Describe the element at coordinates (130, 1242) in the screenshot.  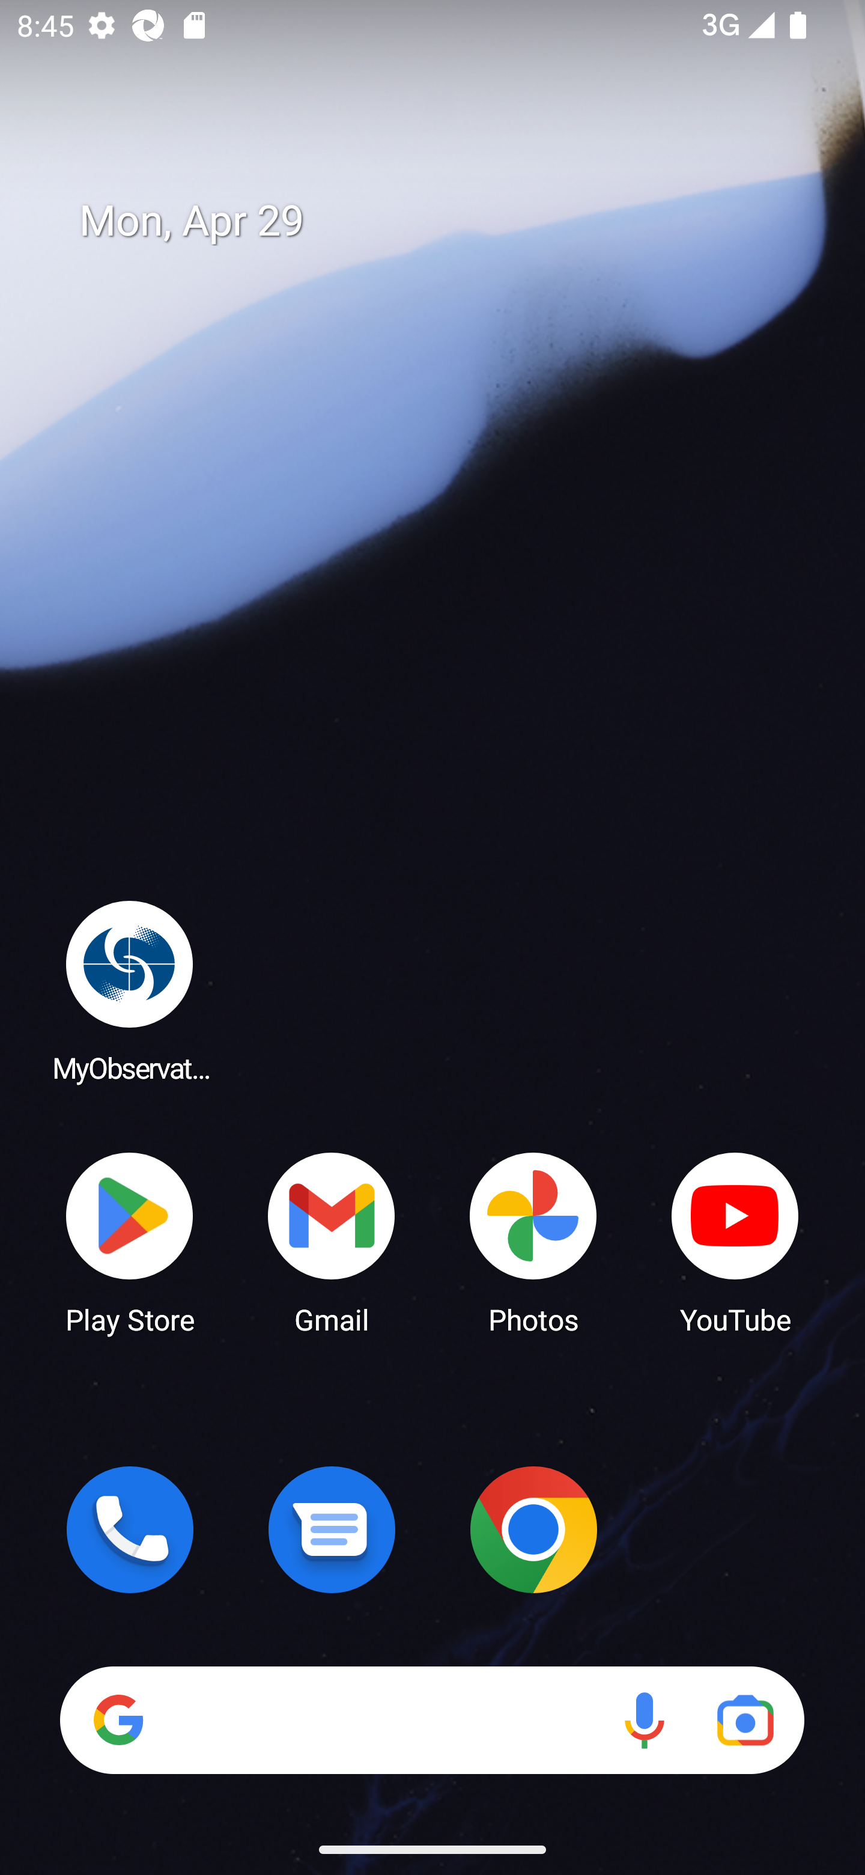
I see `Play Store` at that location.